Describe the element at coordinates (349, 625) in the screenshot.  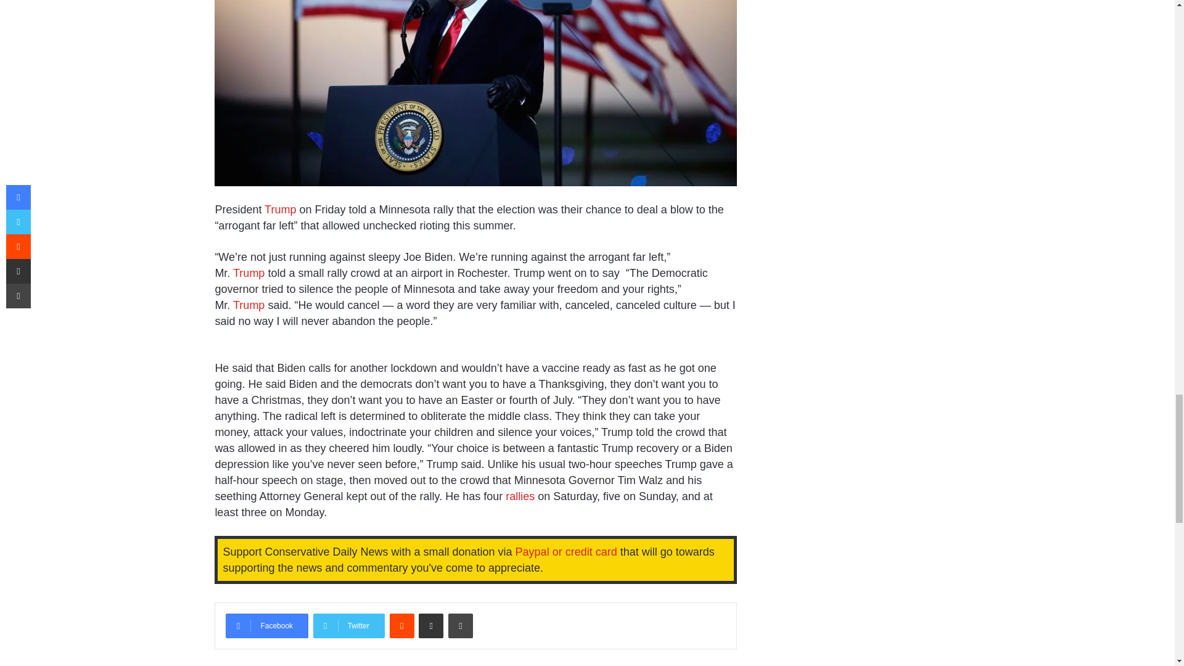
I see `Twitter` at that location.